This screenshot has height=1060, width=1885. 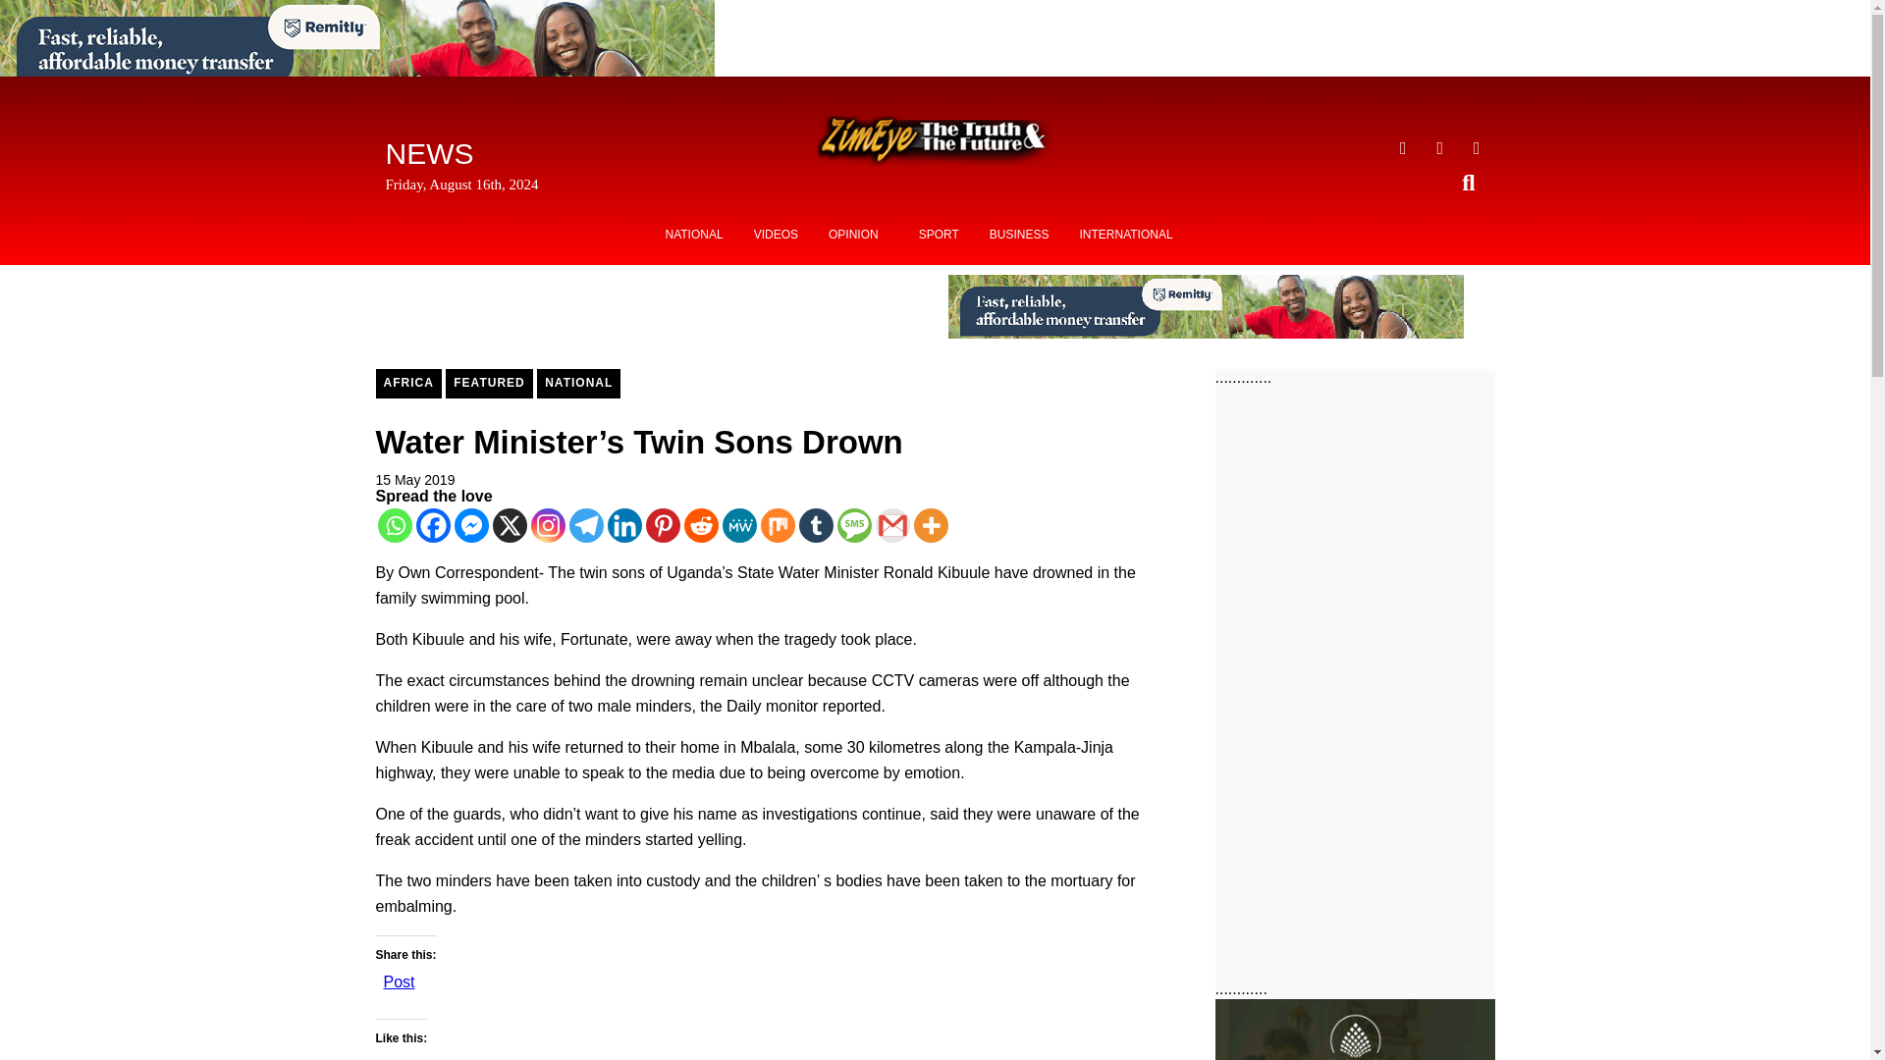 What do you see at coordinates (664, 525) in the screenshot?
I see `Pinterest` at bounding box center [664, 525].